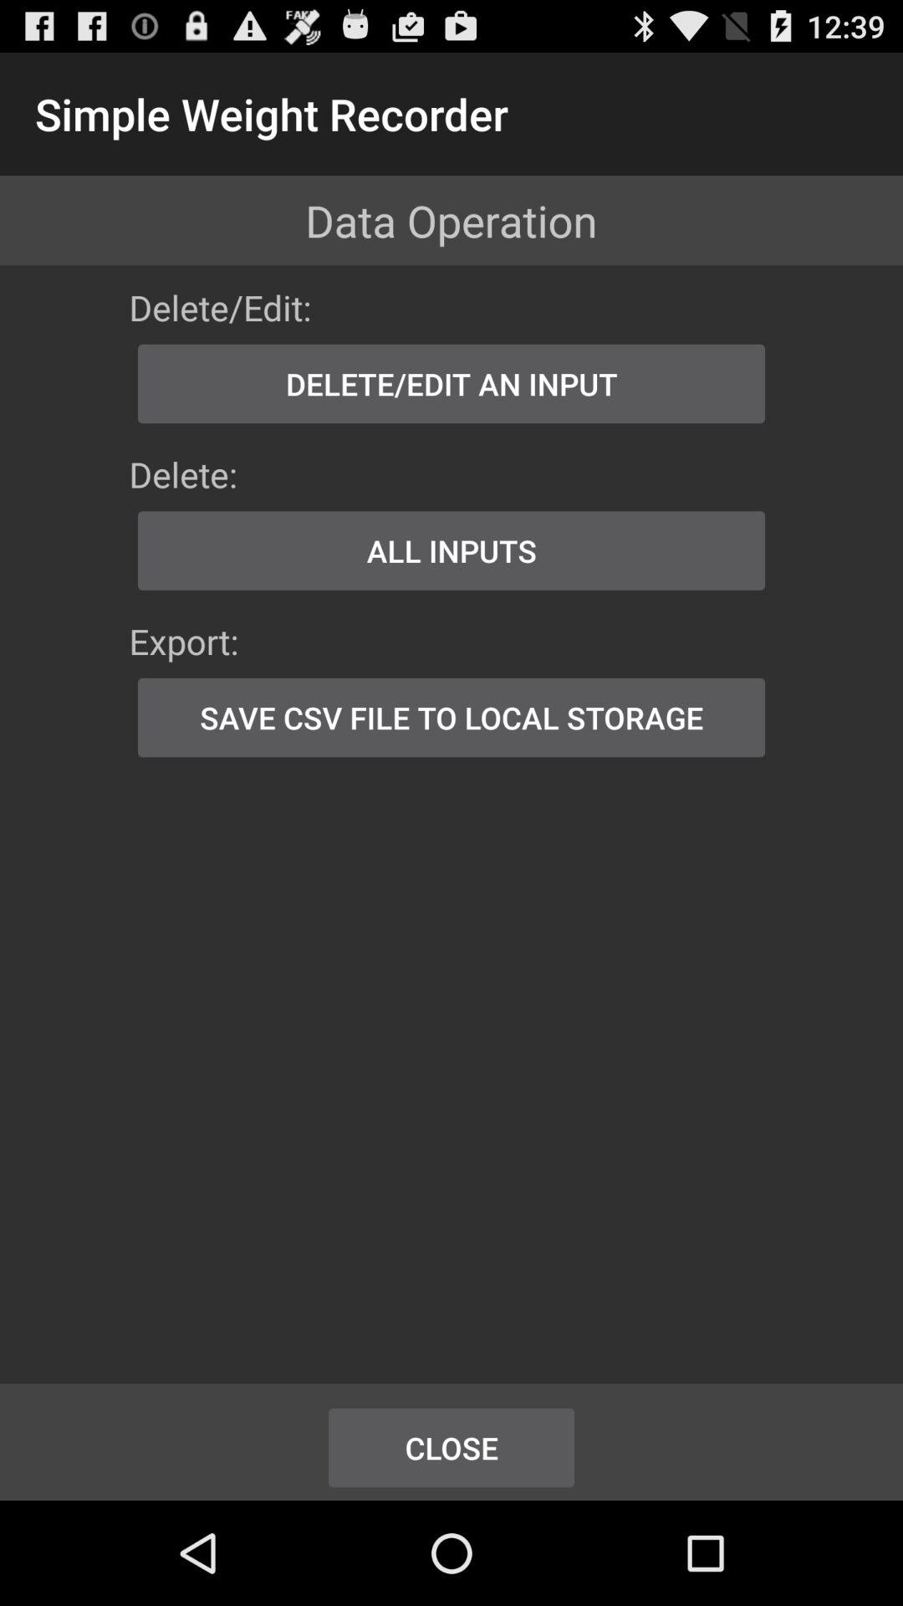  I want to click on turn off the item below delete: app, so click(451, 550).